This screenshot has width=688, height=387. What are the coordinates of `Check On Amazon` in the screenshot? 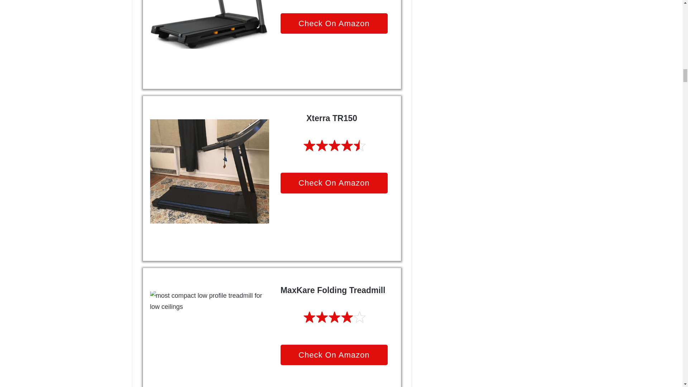 It's located at (334, 24).